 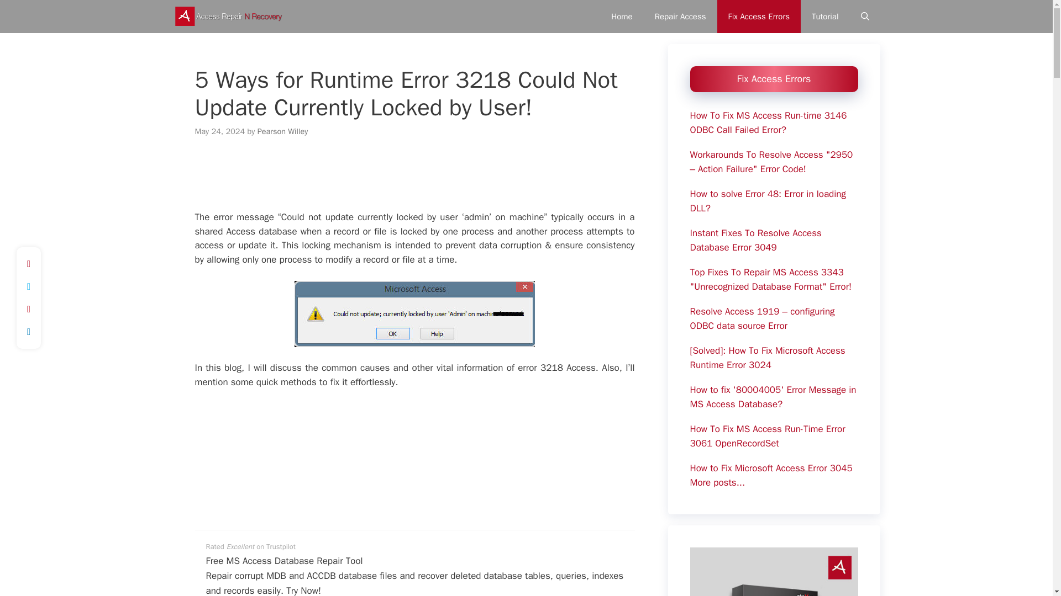 I want to click on MS Access Repair And Recovery Blog, so click(x=230, y=17).